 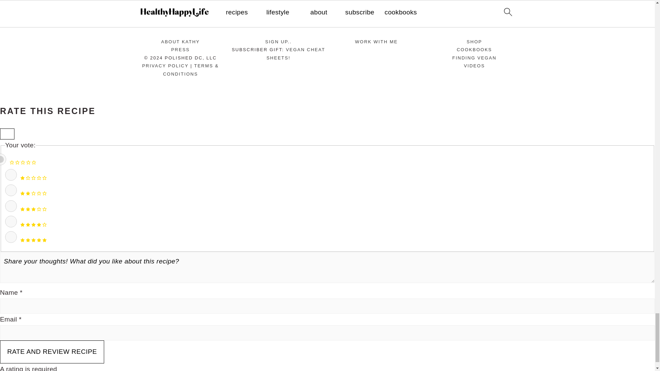 What do you see at coordinates (11, 206) in the screenshot?
I see `3` at bounding box center [11, 206].